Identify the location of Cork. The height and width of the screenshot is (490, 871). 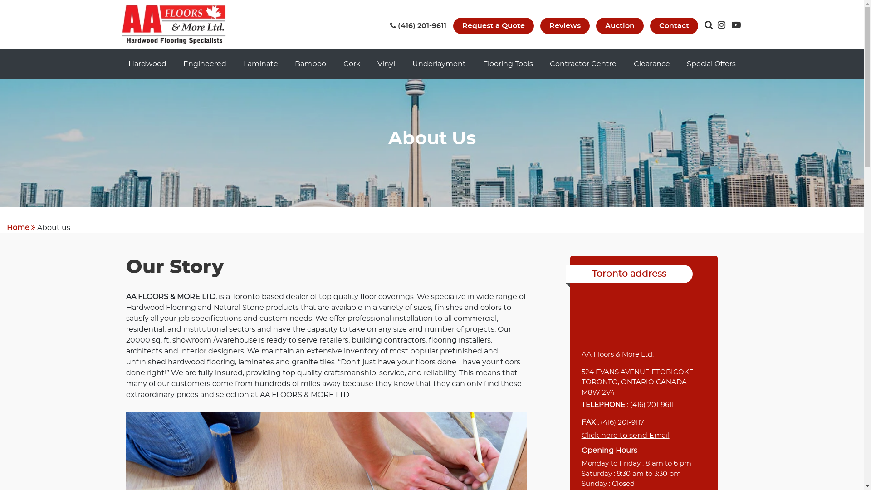
(352, 64).